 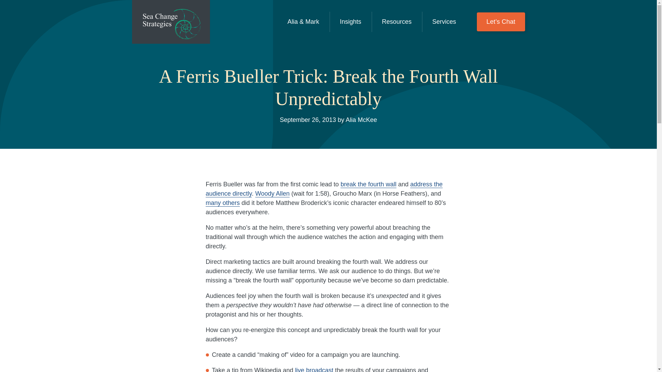 I want to click on many others, so click(x=222, y=203).